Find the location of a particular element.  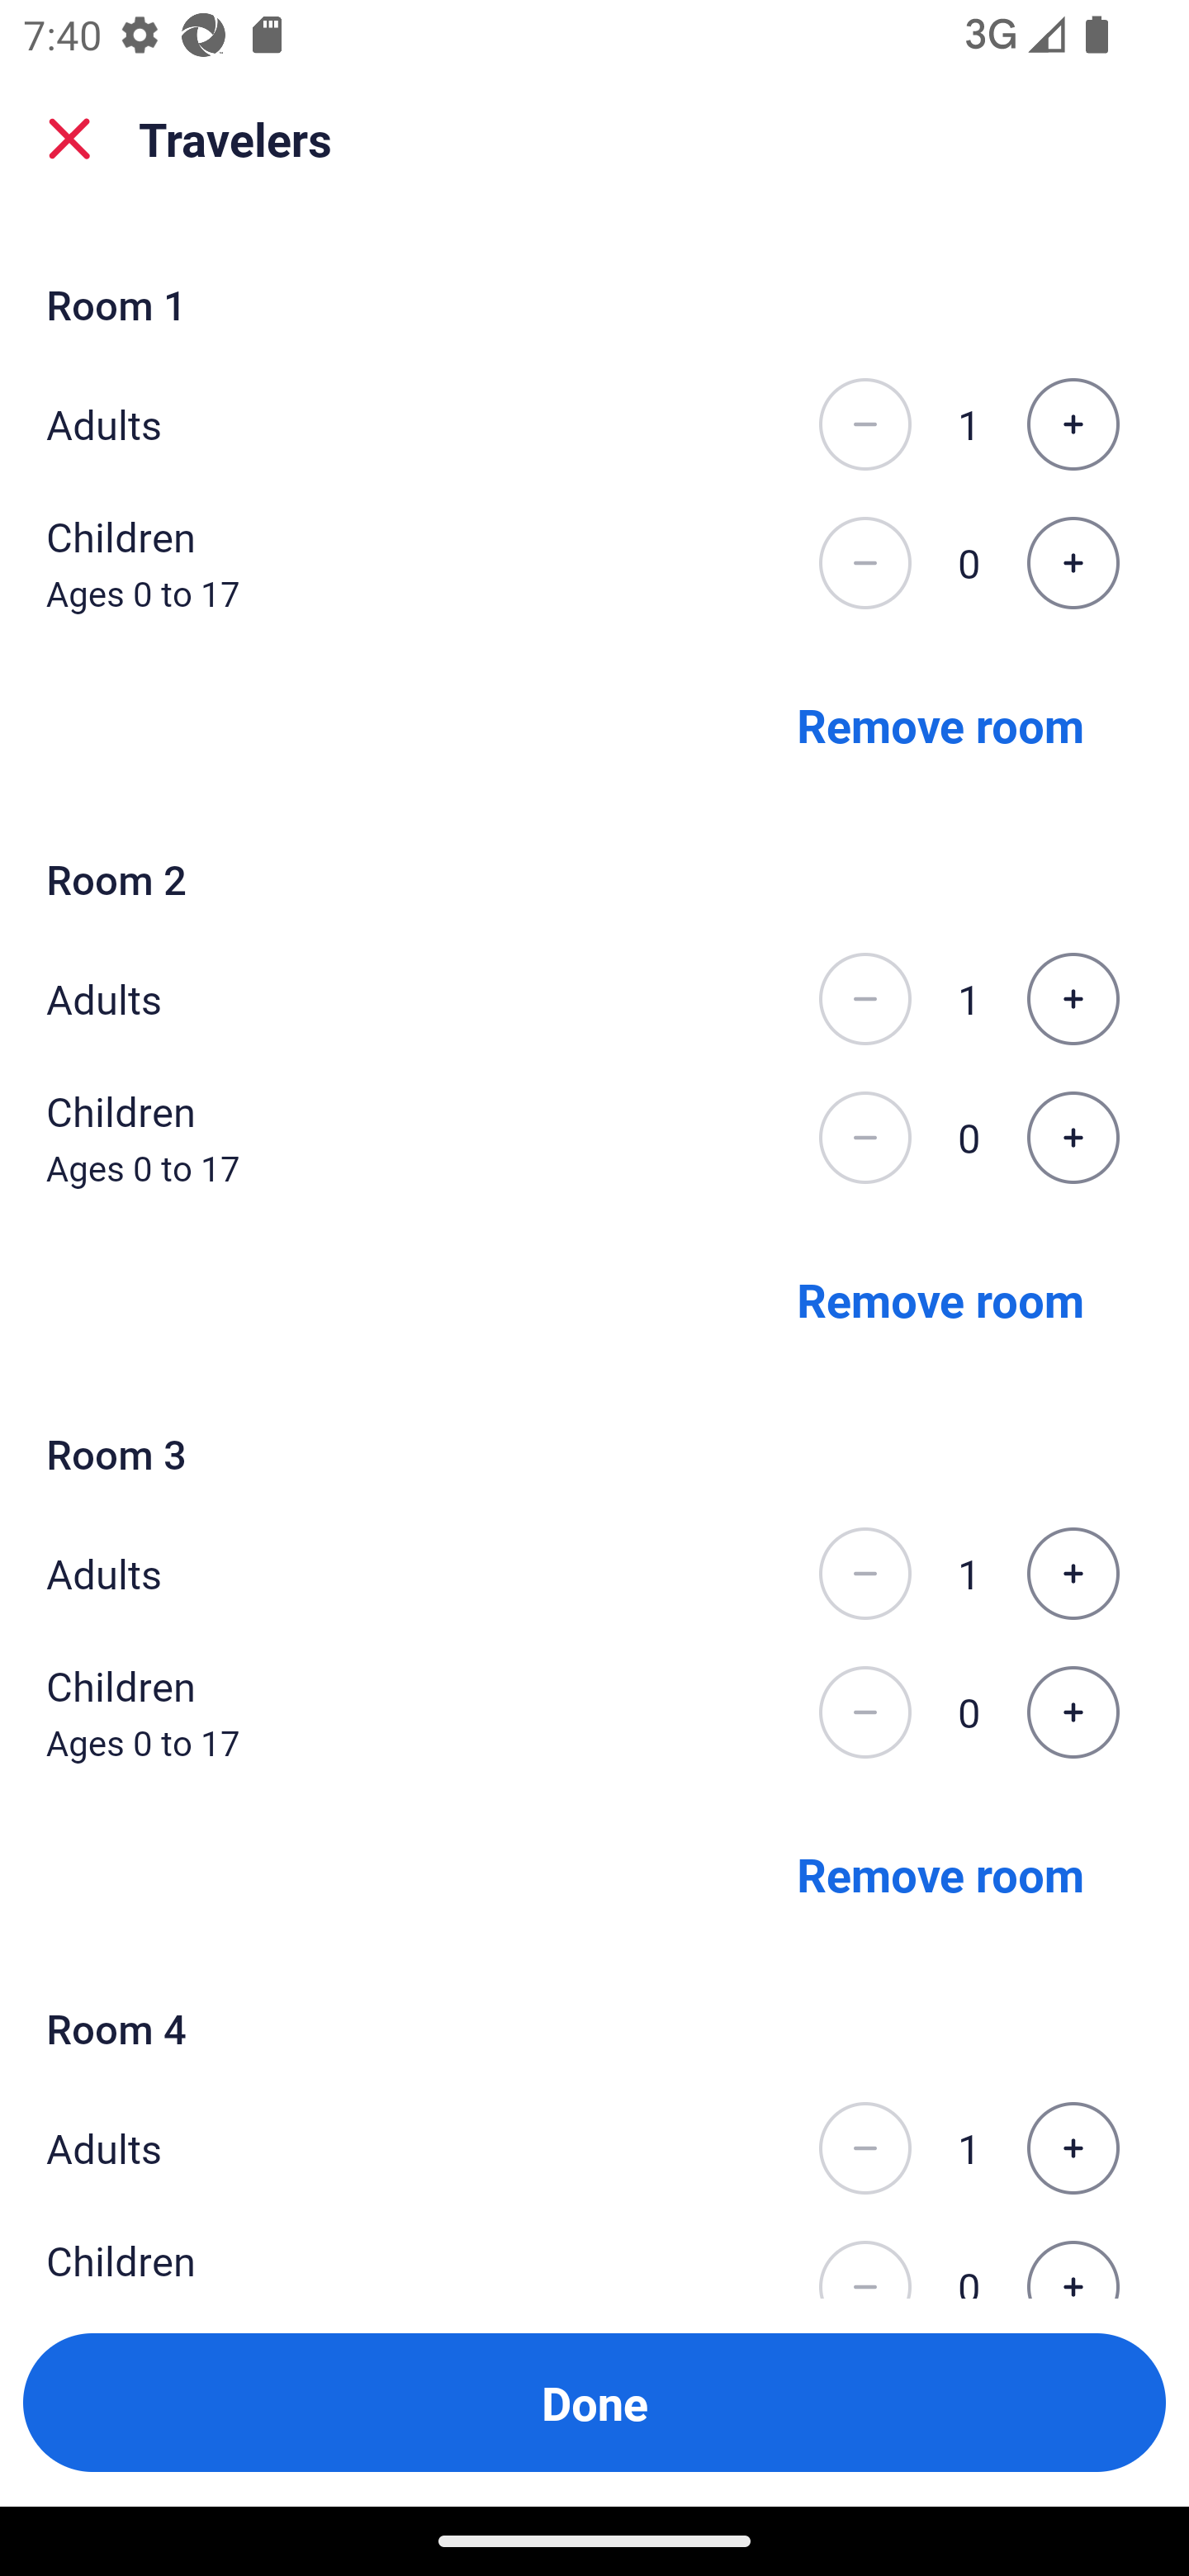

Increase the number of adults is located at coordinates (1073, 1574).